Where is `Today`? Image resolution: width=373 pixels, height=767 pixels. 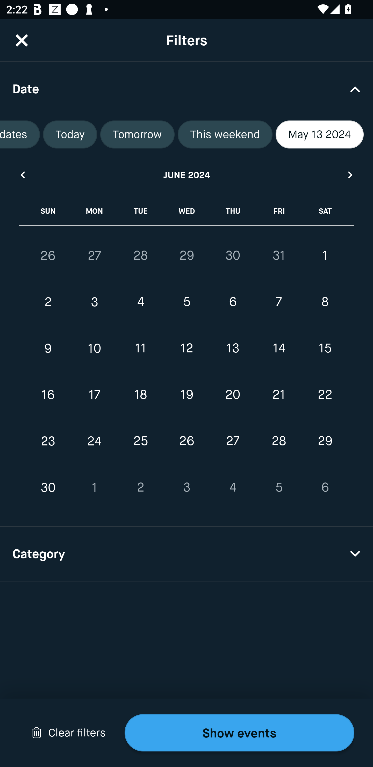 Today is located at coordinates (70, 134).